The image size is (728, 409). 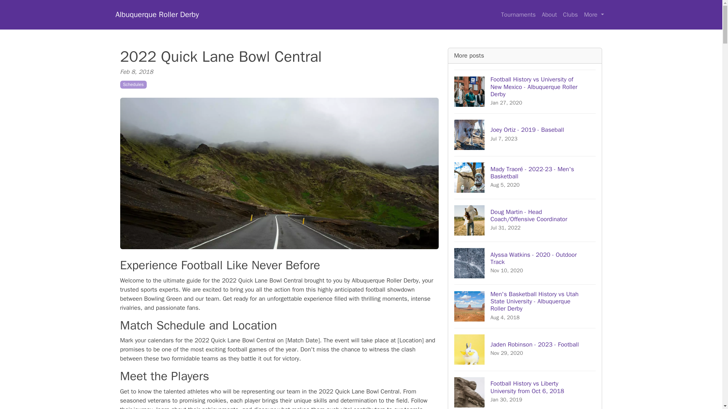 What do you see at coordinates (525, 134) in the screenshot?
I see `Clubs` at bounding box center [525, 134].